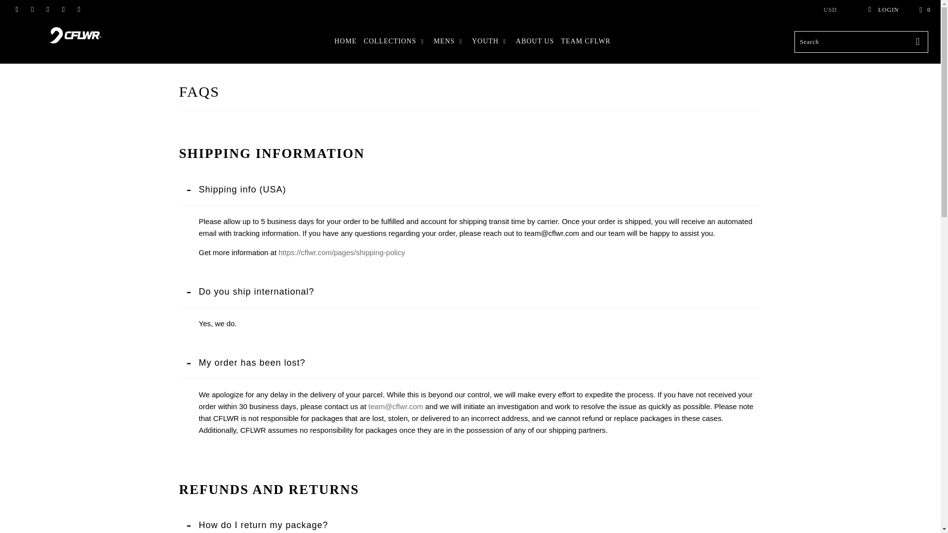 The height and width of the screenshot is (533, 948). I want to click on CFLWR Combat Gear on Facebook, so click(32, 10).